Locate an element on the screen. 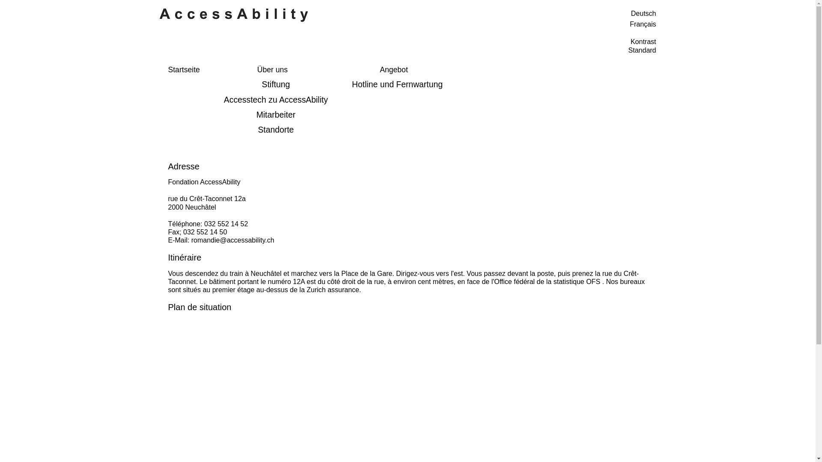 This screenshot has width=822, height=462. Hotline und Fernwartung is located at coordinates (397, 85).